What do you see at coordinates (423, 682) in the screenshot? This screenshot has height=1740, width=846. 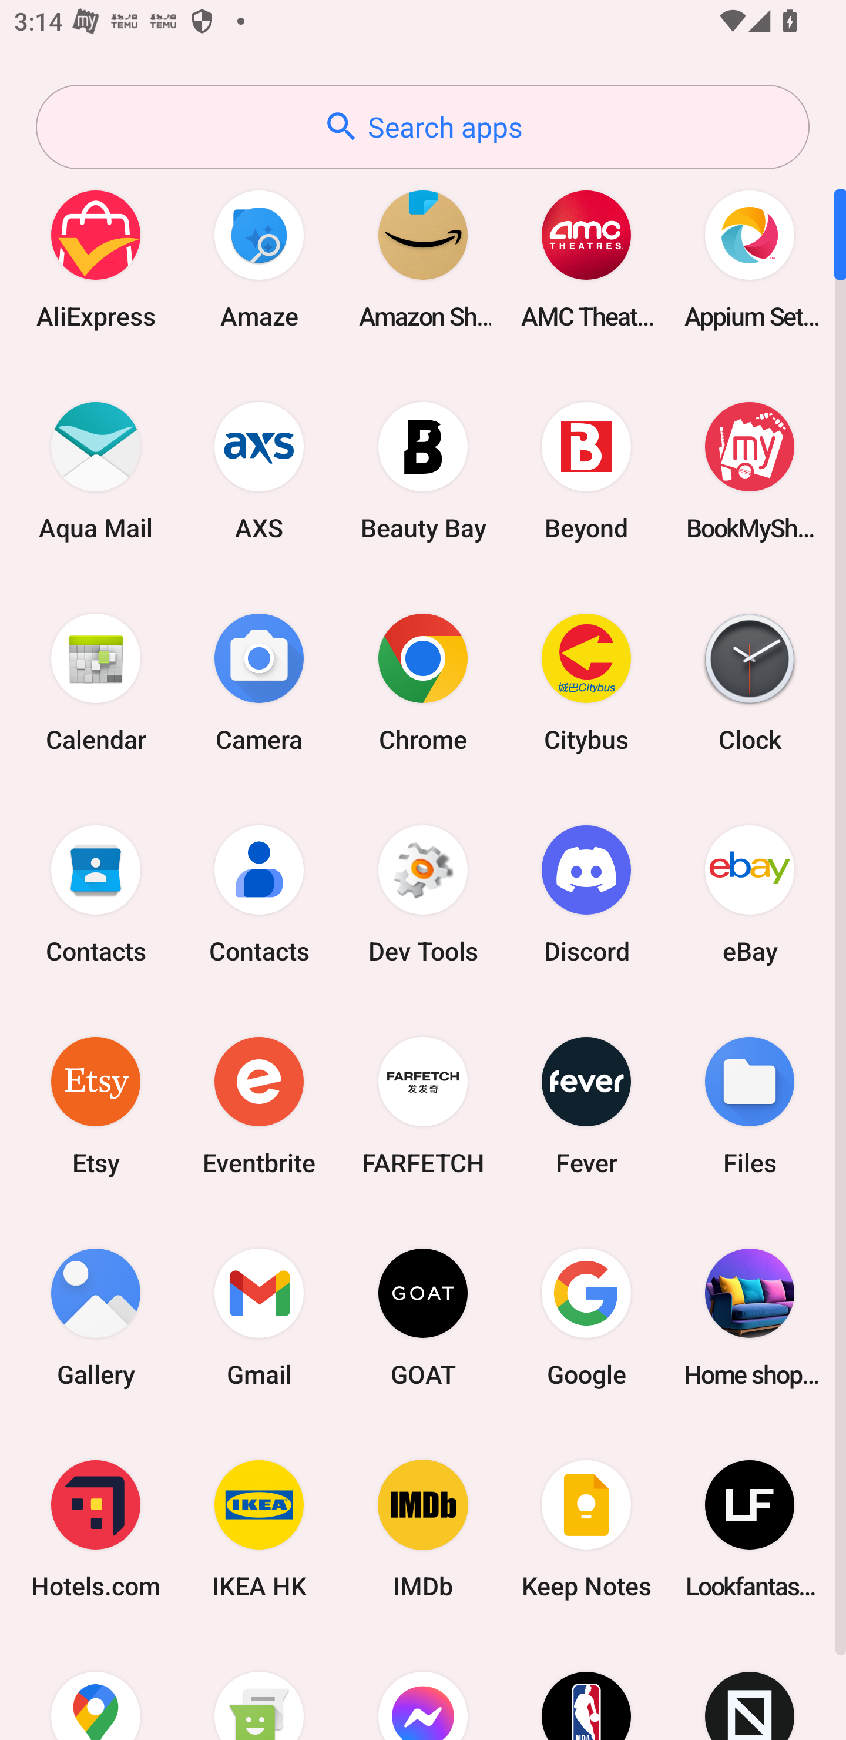 I see `Chrome` at bounding box center [423, 682].